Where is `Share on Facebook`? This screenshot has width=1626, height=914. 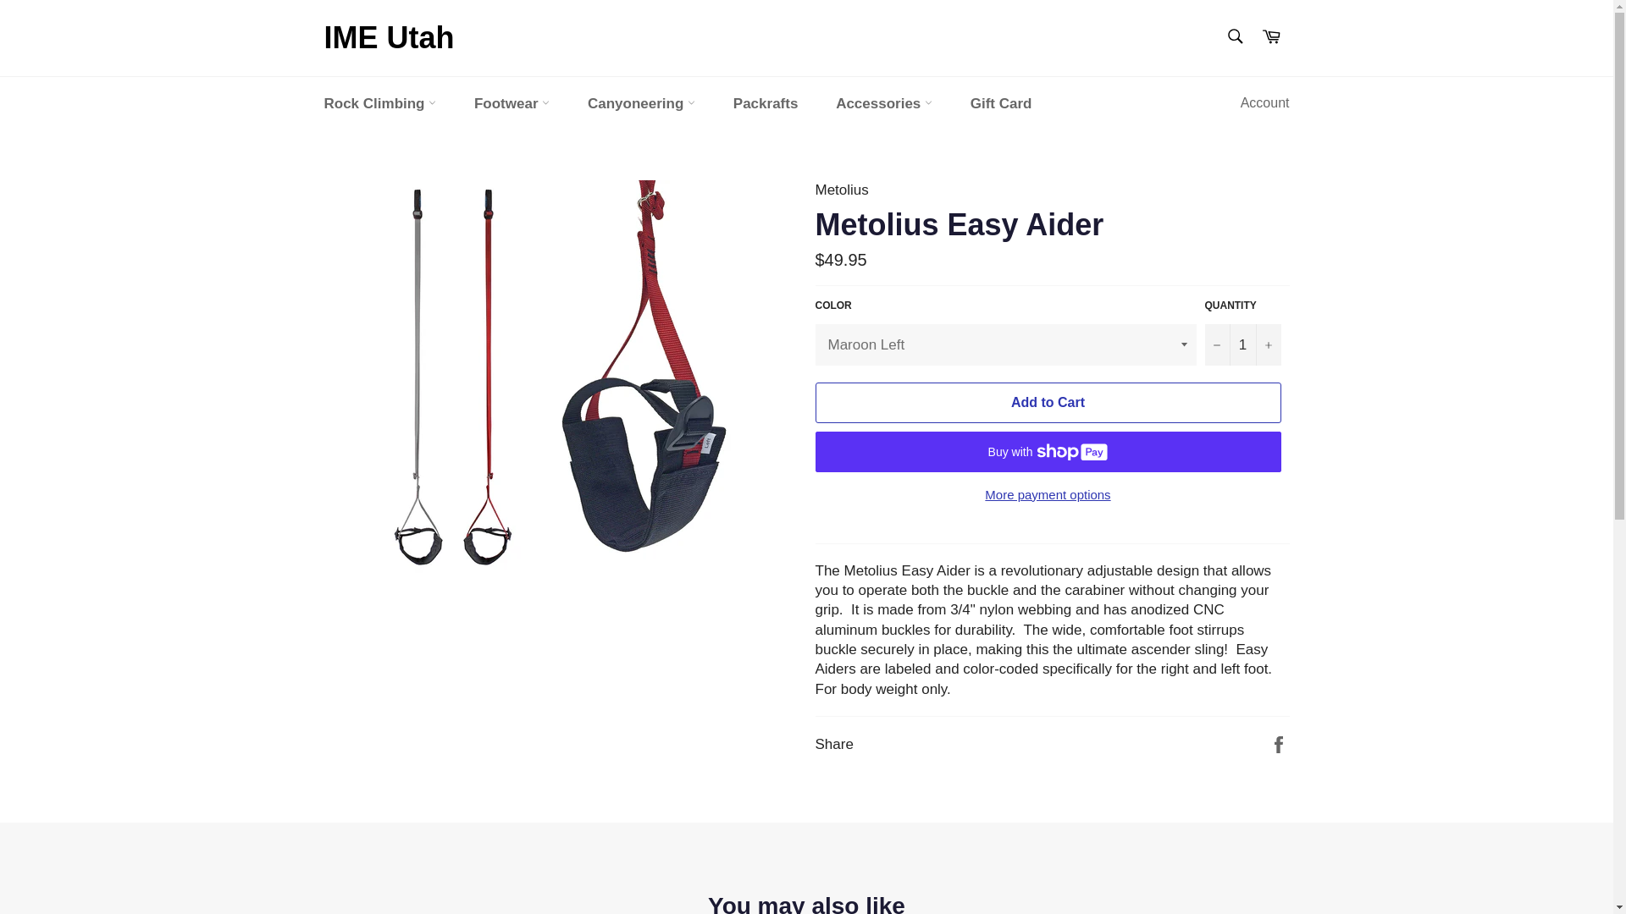
Share on Facebook is located at coordinates (1279, 743).